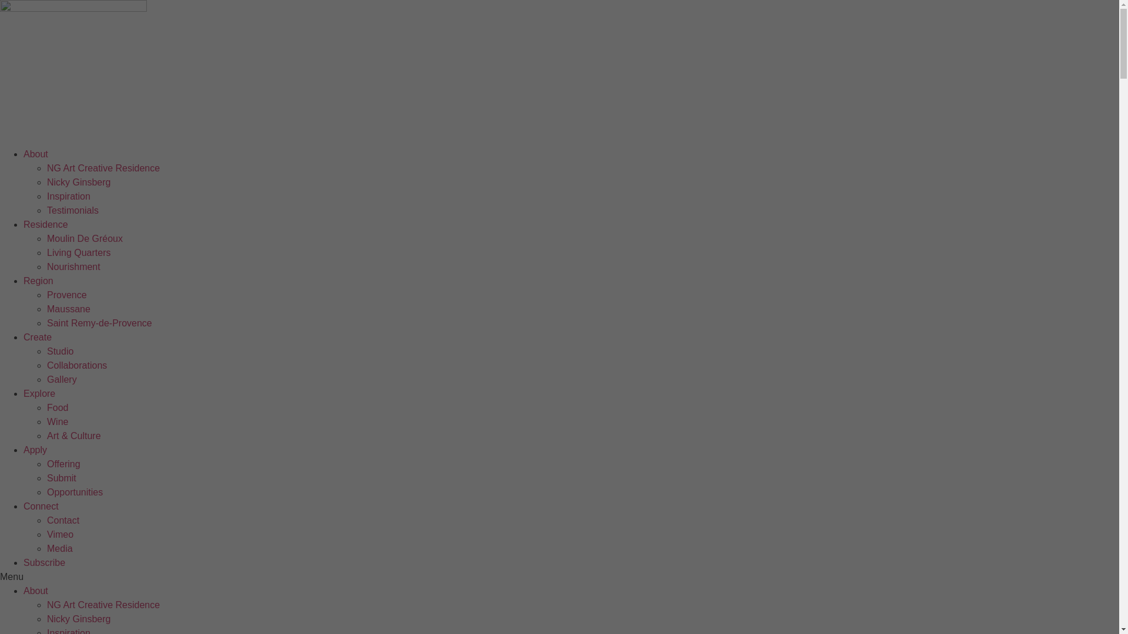 Image resolution: width=1128 pixels, height=634 pixels. I want to click on Food, so click(58, 407).